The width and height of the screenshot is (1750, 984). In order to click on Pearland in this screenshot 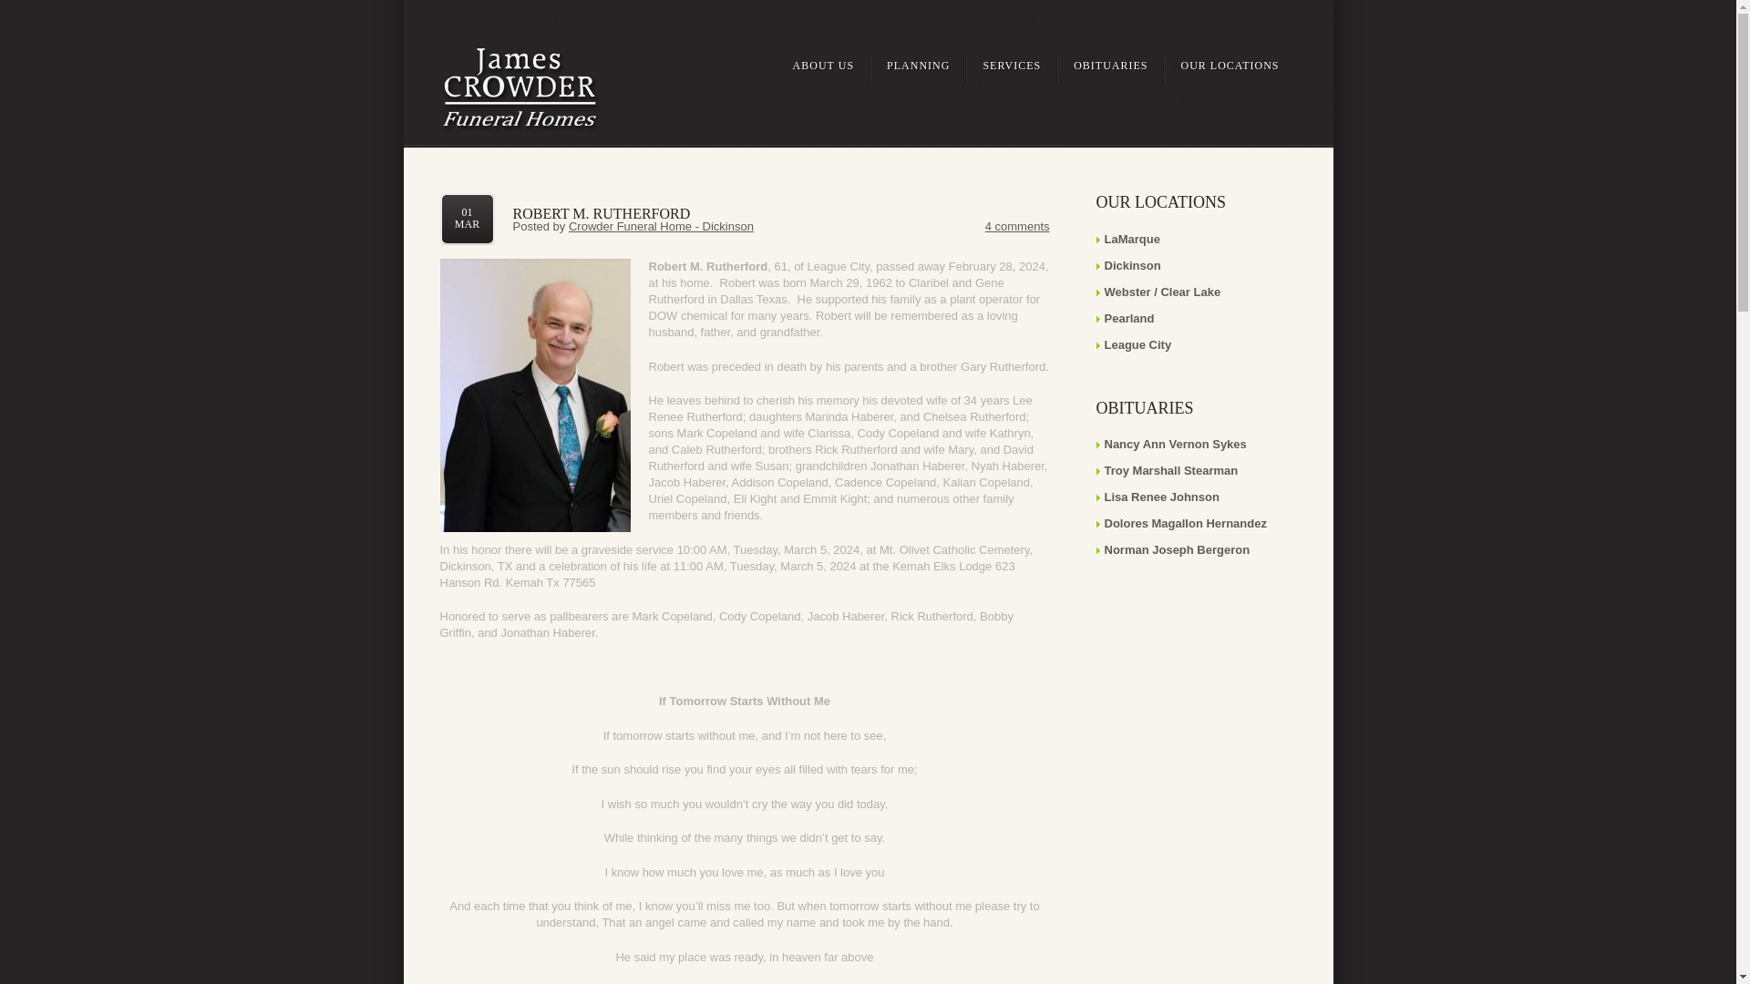, I will do `click(1129, 319)`.